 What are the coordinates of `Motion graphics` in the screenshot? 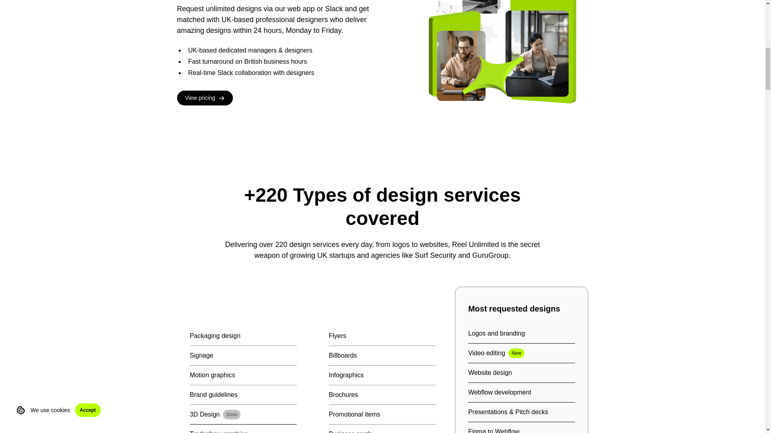 It's located at (521, 356).